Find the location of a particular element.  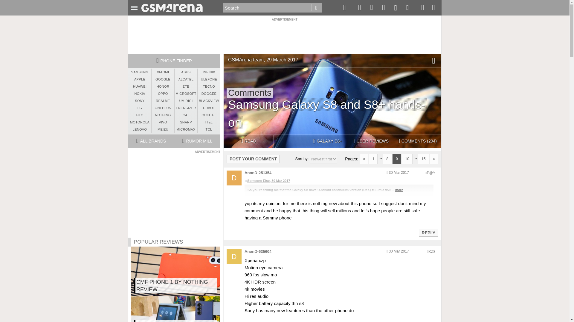

USER REVIEWS is located at coordinates (371, 141).